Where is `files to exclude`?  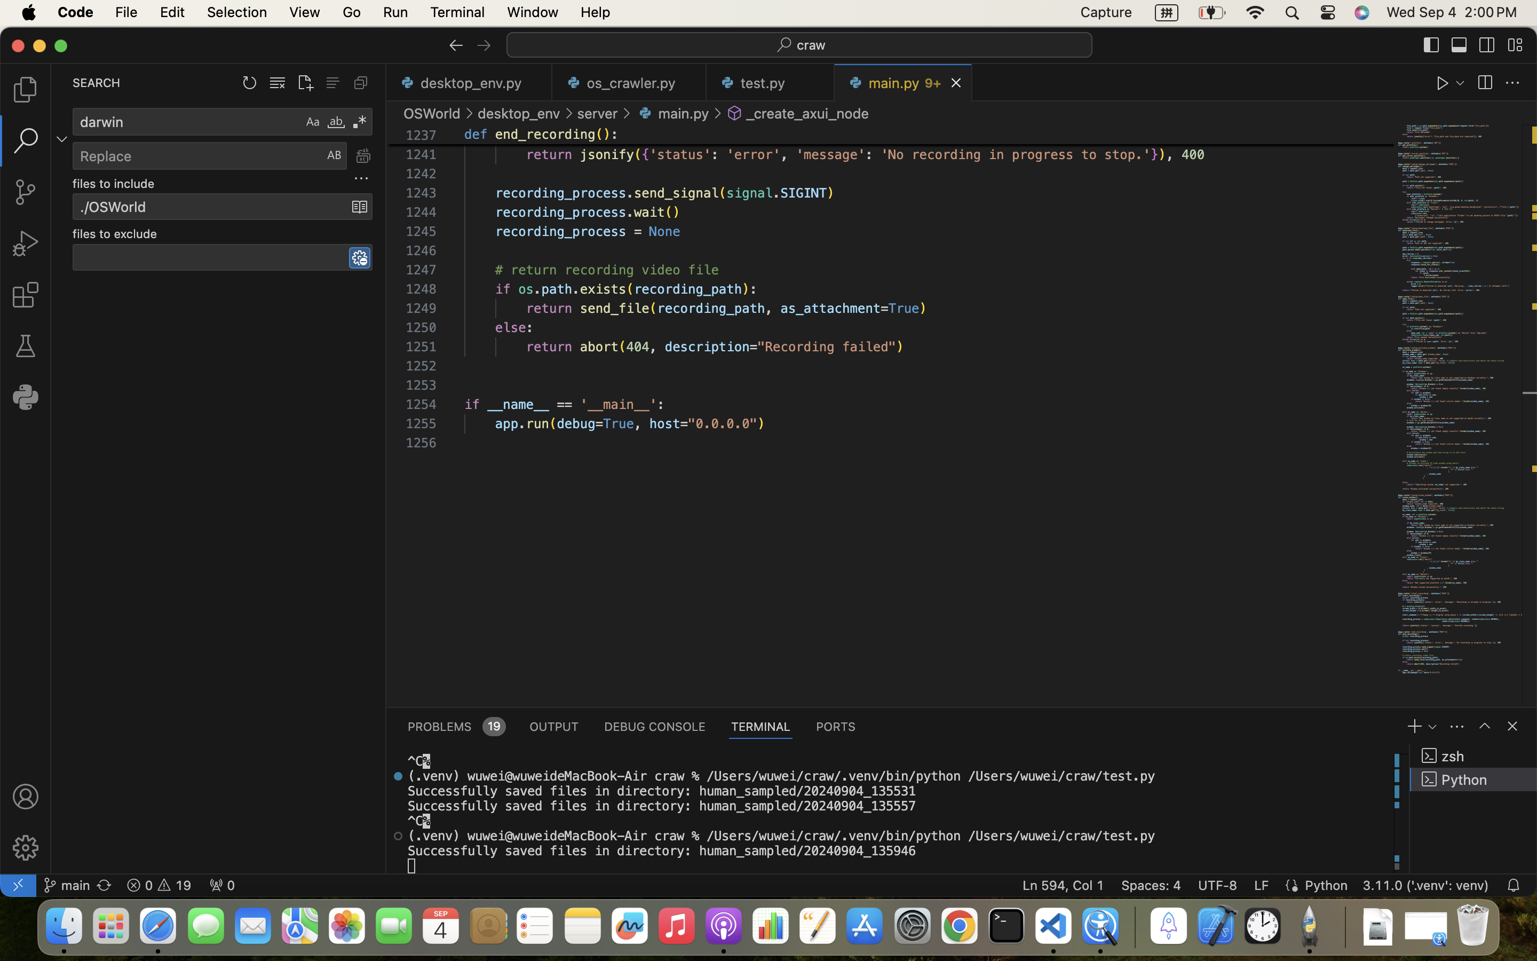 files to exclude is located at coordinates (115, 234).